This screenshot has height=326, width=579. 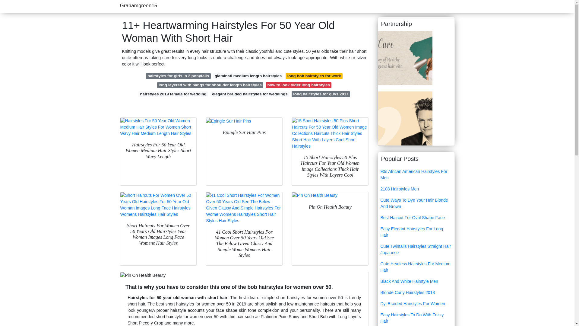 I want to click on Grahamgreen15, so click(x=139, y=5).